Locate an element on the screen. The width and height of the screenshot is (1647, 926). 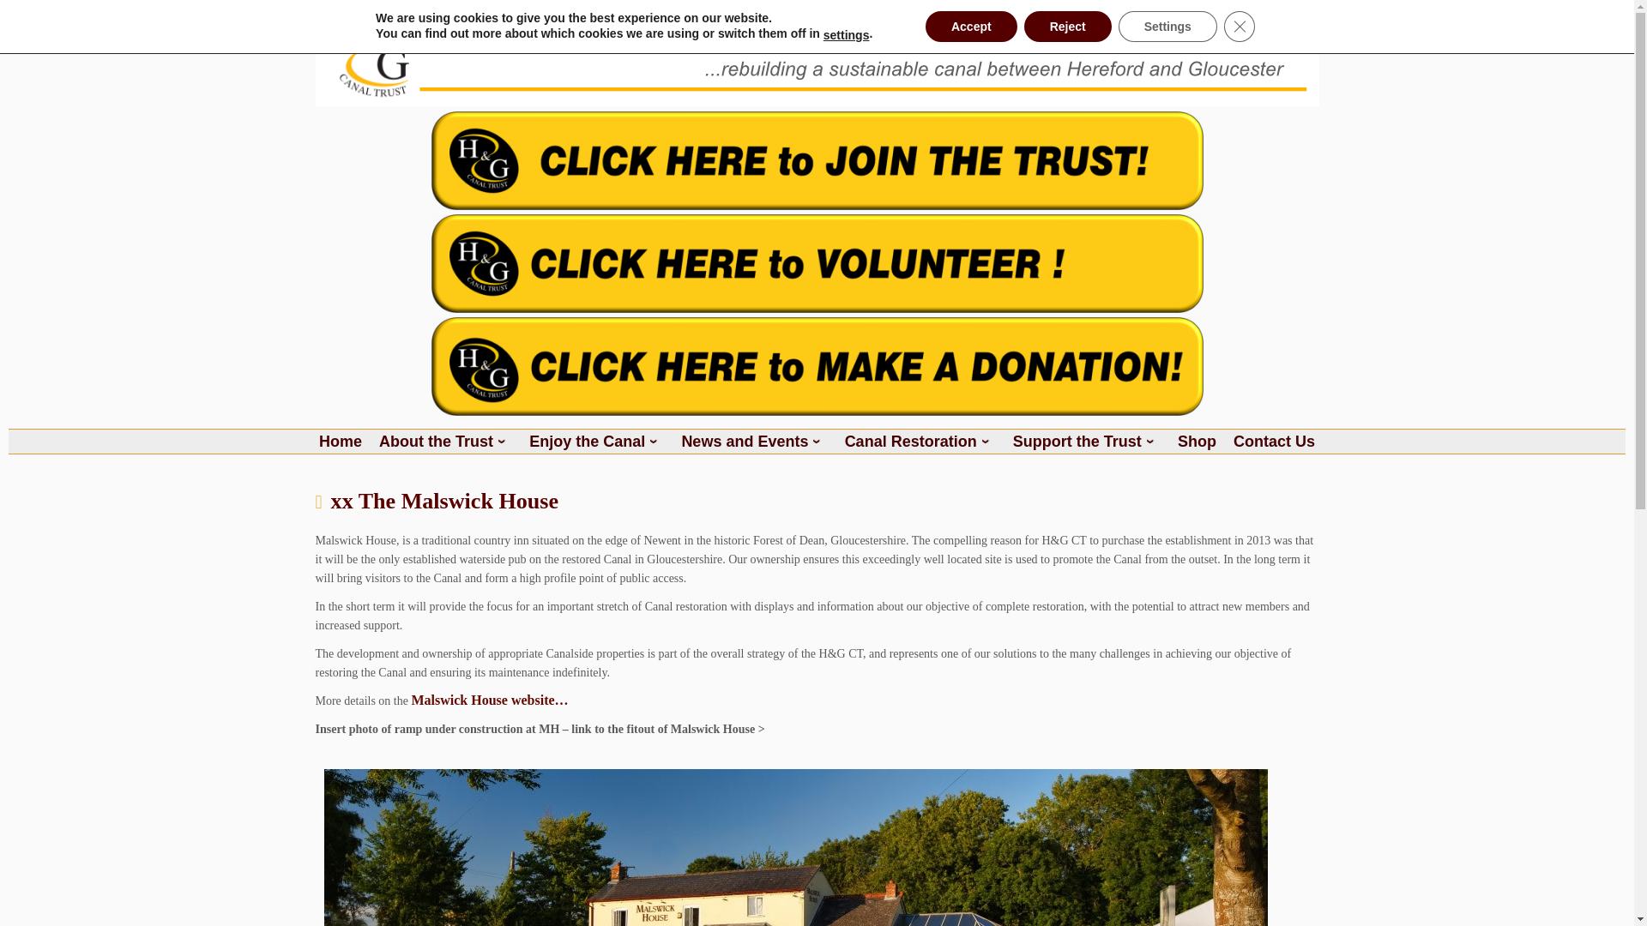
Canal Restoration is located at coordinates (920, 442).